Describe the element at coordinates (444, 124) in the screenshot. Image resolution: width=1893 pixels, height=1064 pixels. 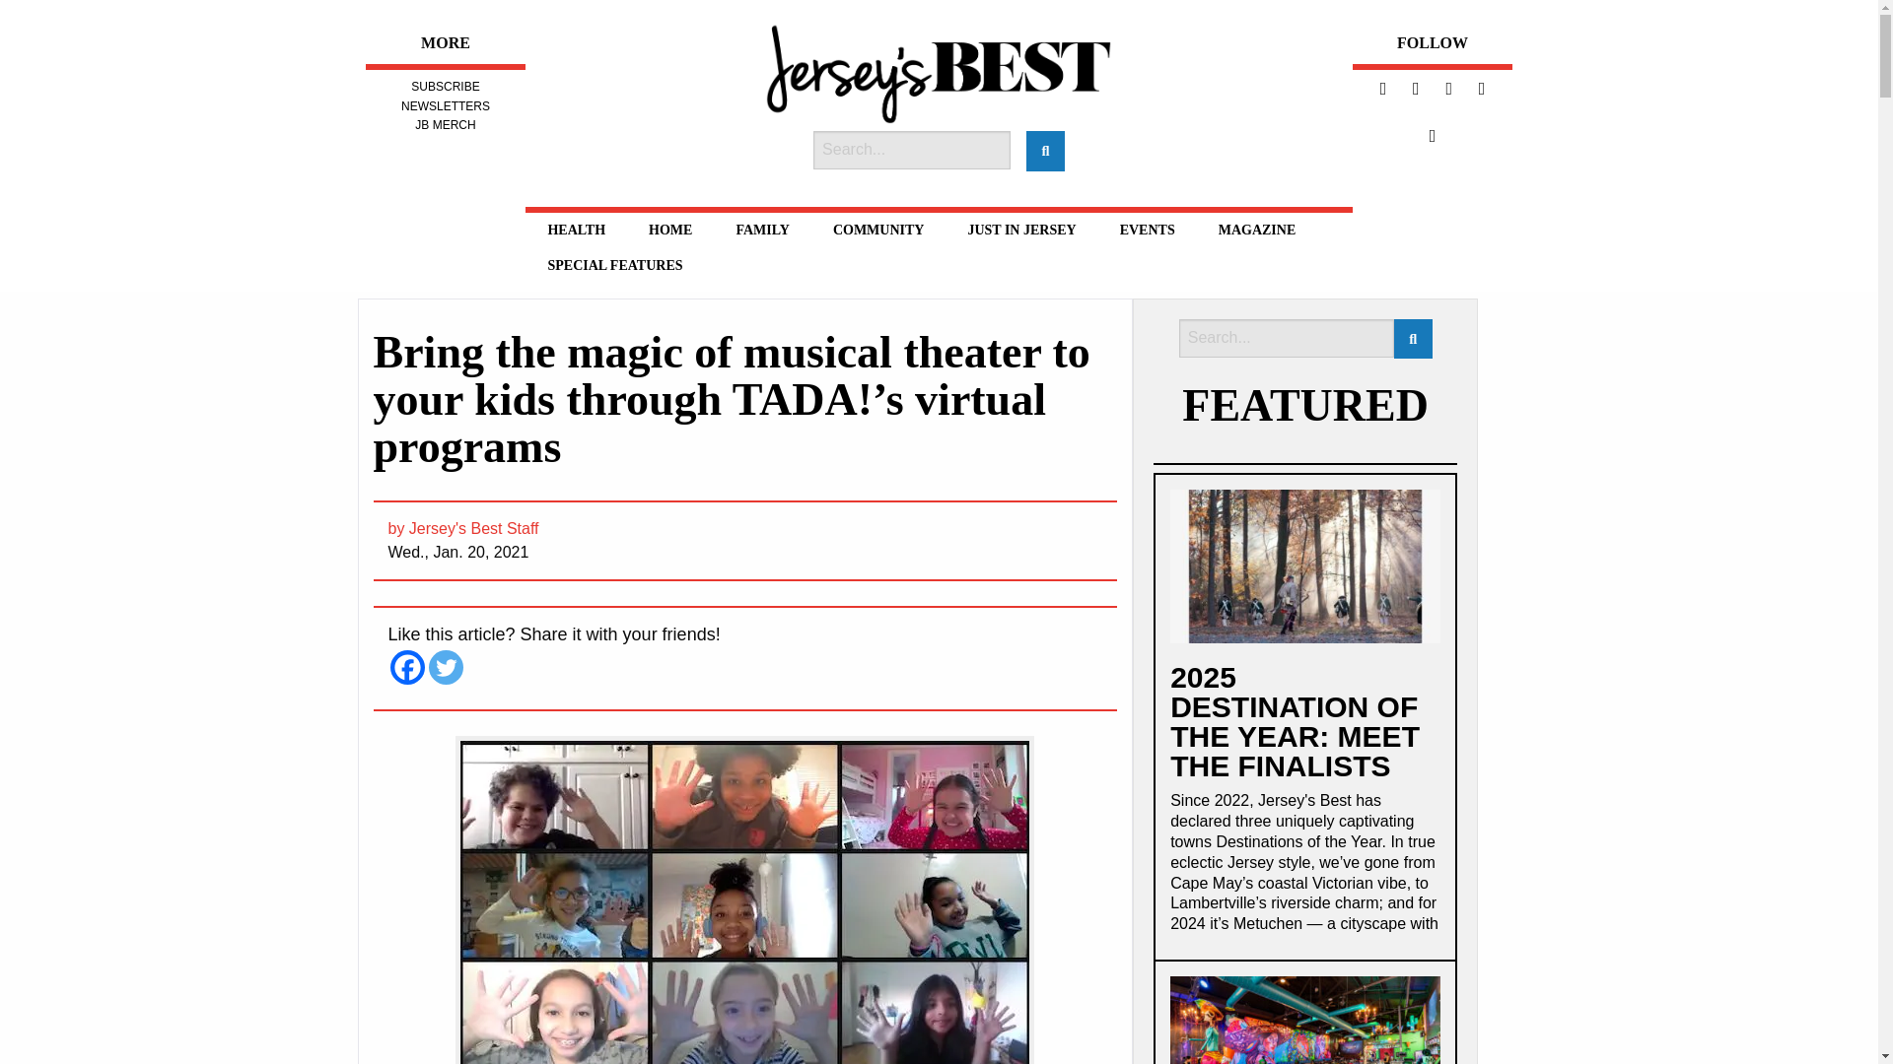
I see `JB MERCH` at that location.